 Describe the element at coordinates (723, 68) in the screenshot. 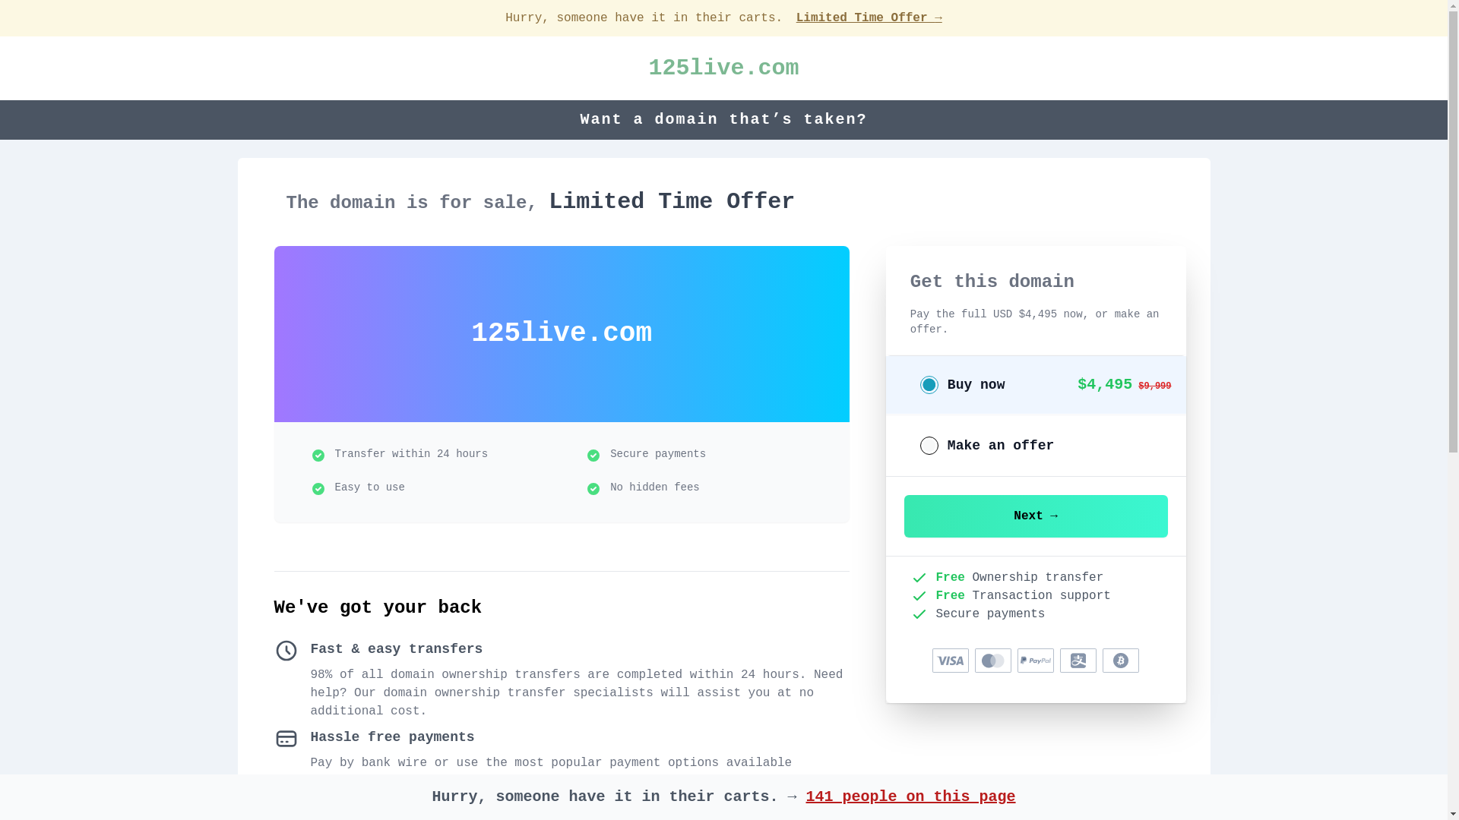

I see `125live.com` at that location.